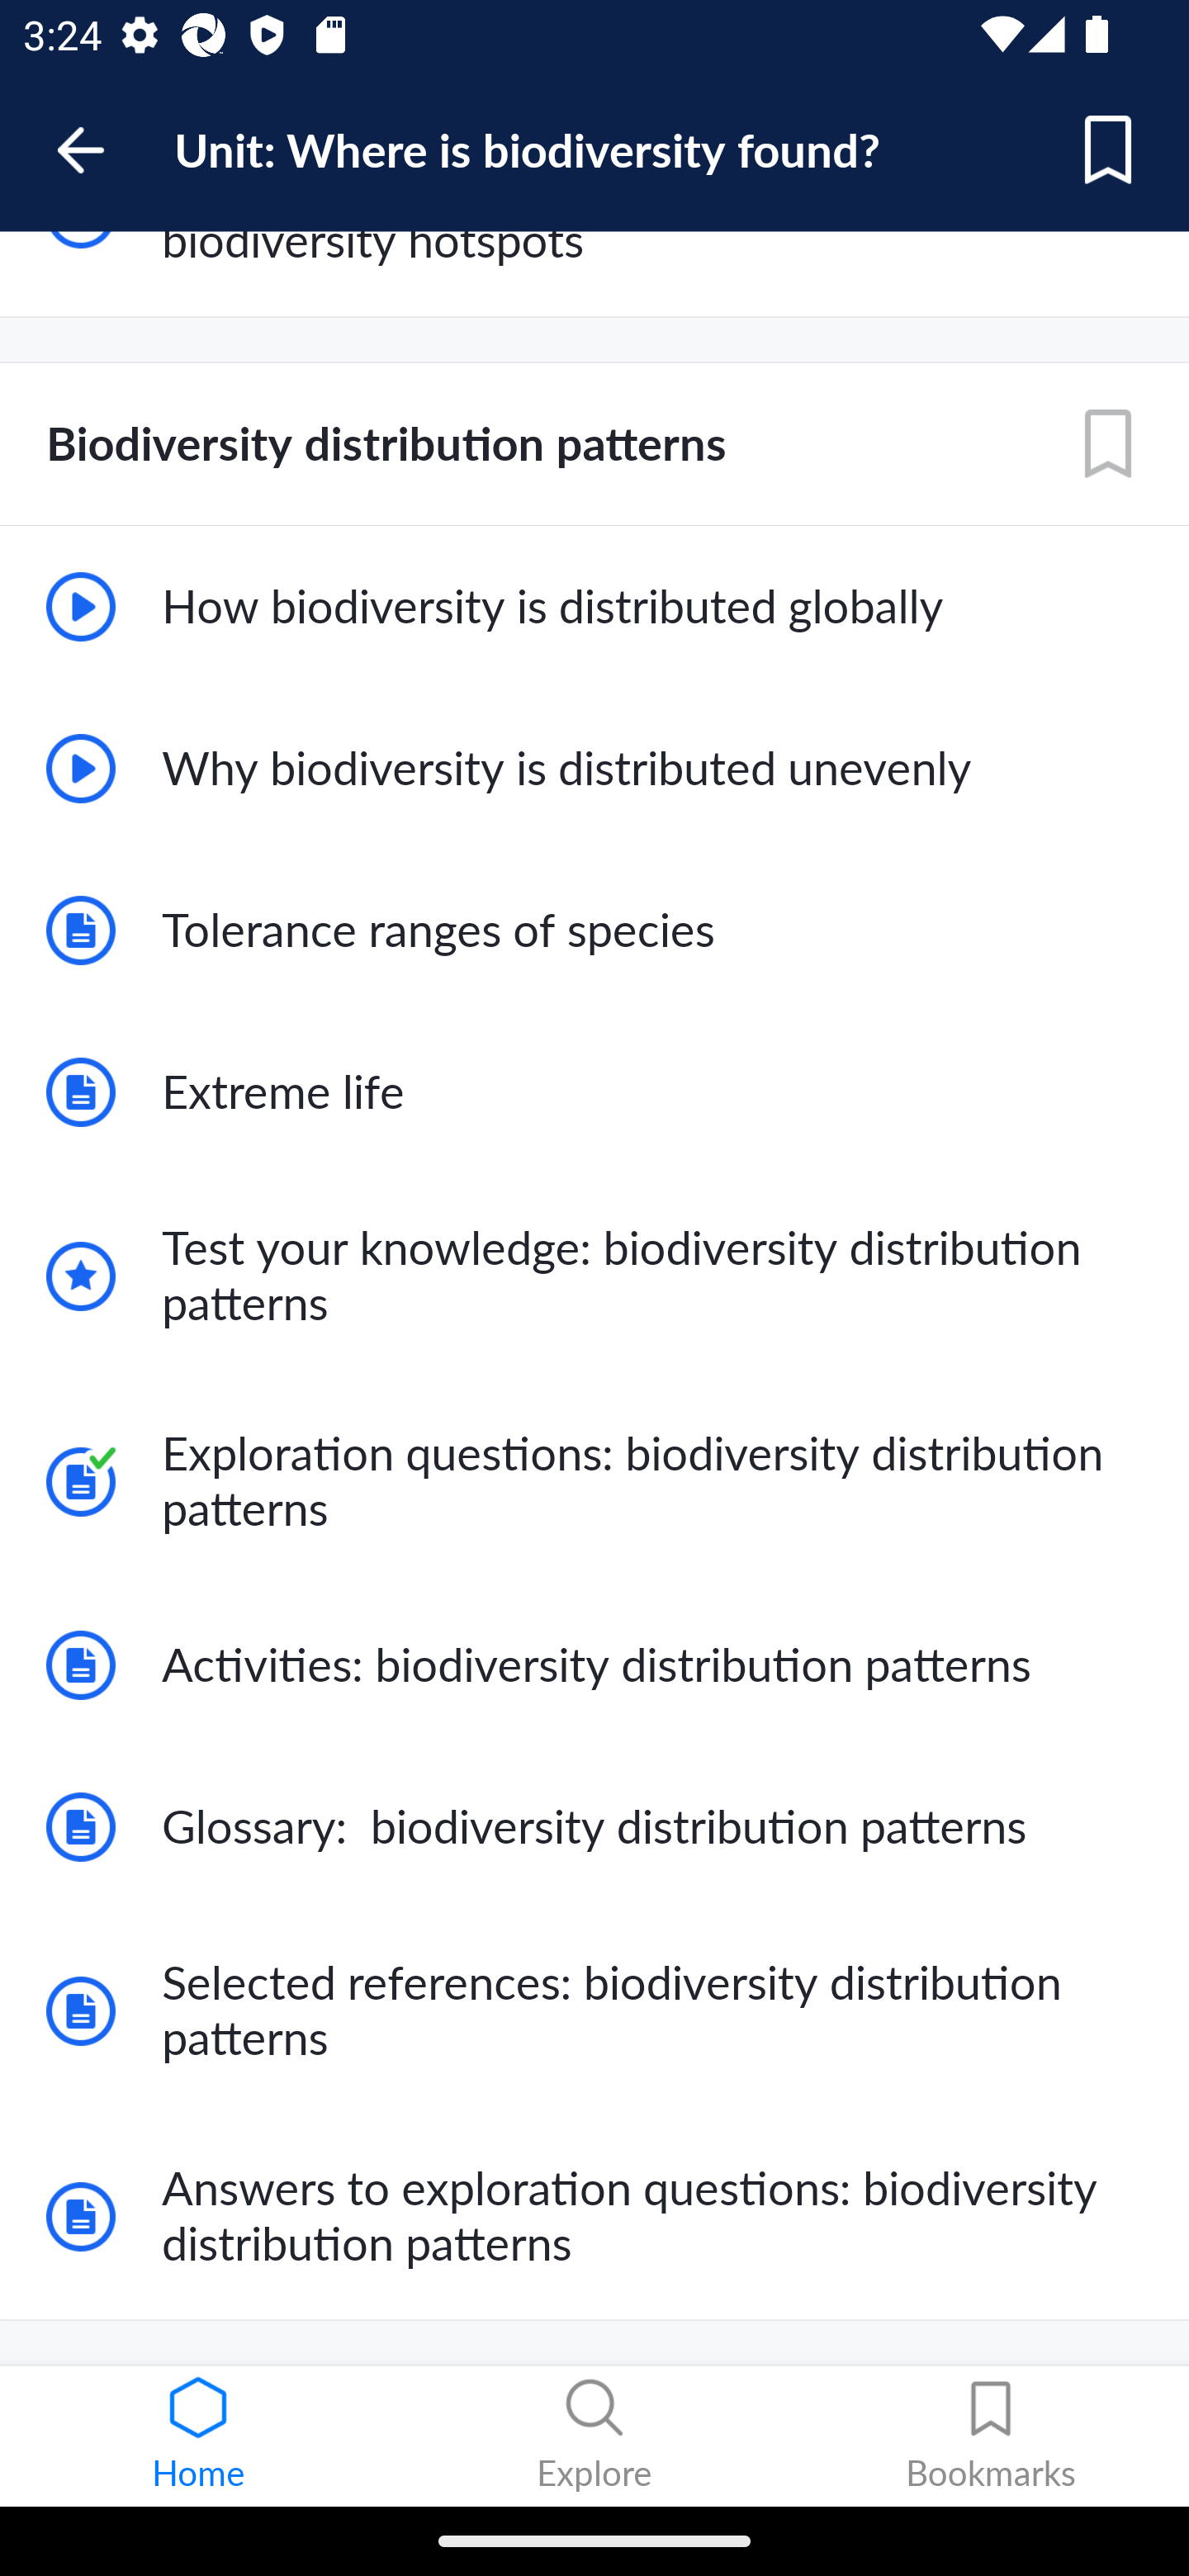 The height and width of the screenshot is (2576, 1189). What do you see at coordinates (1108, 150) in the screenshot?
I see `Add Bookmark` at bounding box center [1108, 150].